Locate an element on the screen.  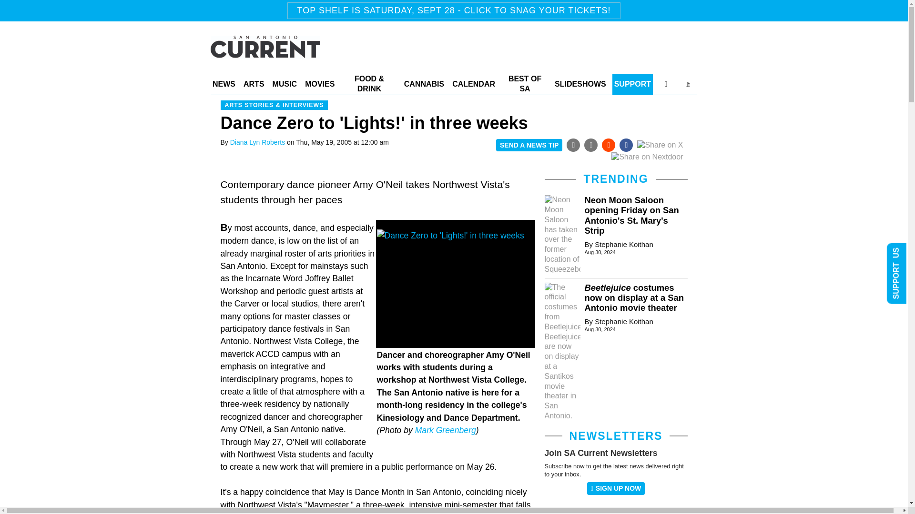
MUSIC is located at coordinates (285, 84).